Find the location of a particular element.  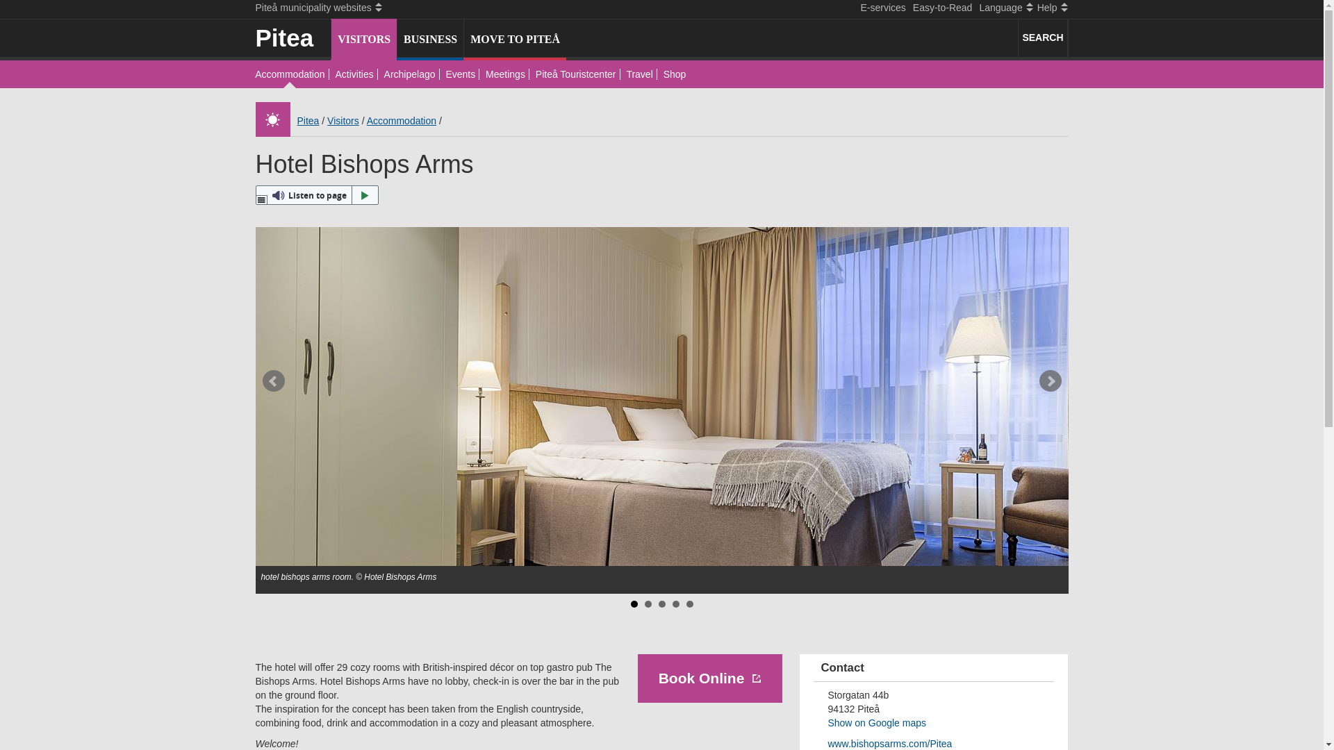

Events is located at coordinates (460, 75).